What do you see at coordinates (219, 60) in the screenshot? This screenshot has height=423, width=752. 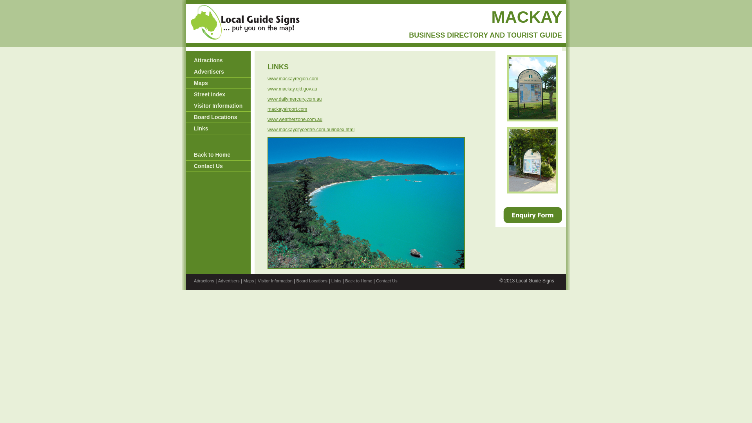 I see `Attractions` at bounding box center [219, 60].